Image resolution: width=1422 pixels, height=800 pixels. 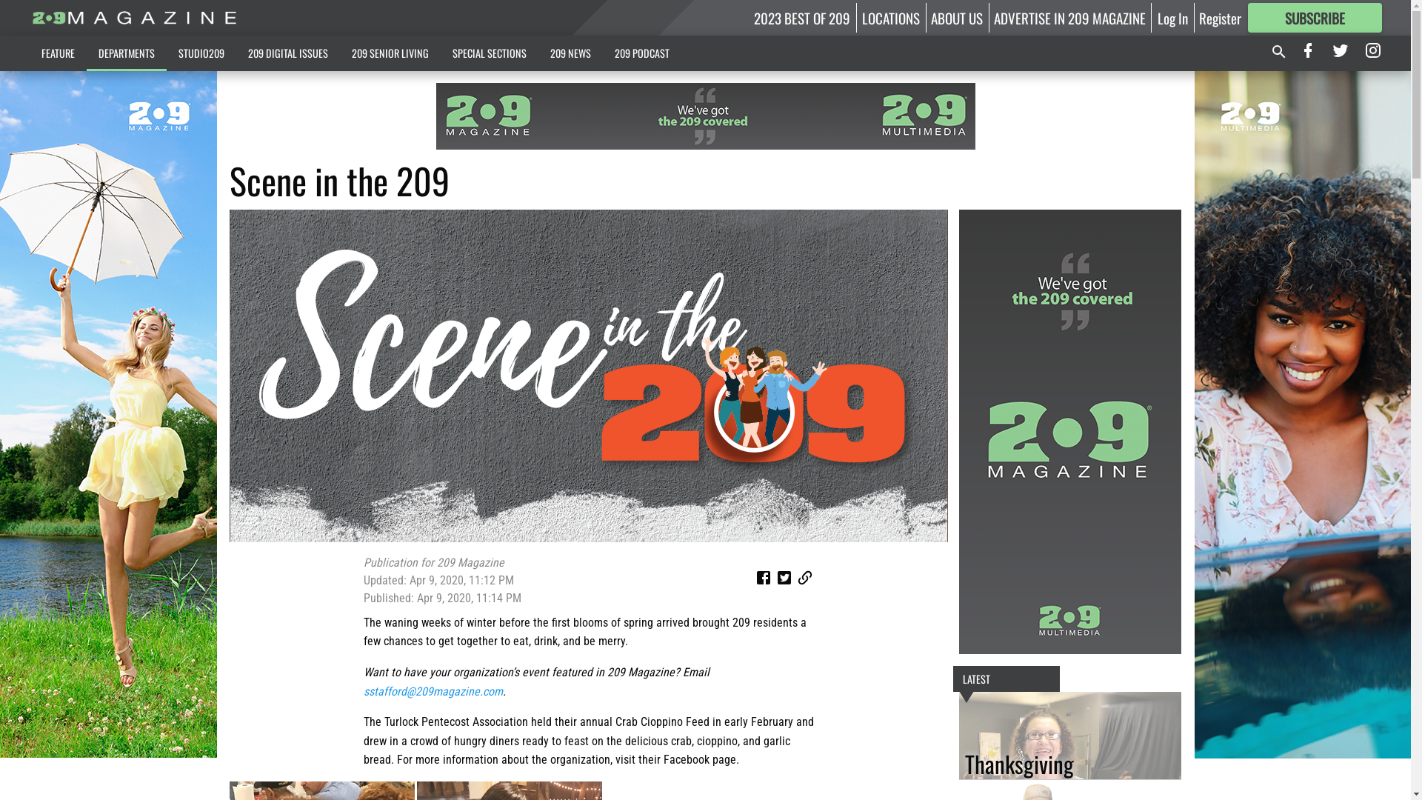 I want to click on 3rd party ad content, so click(x=1070, y=431).